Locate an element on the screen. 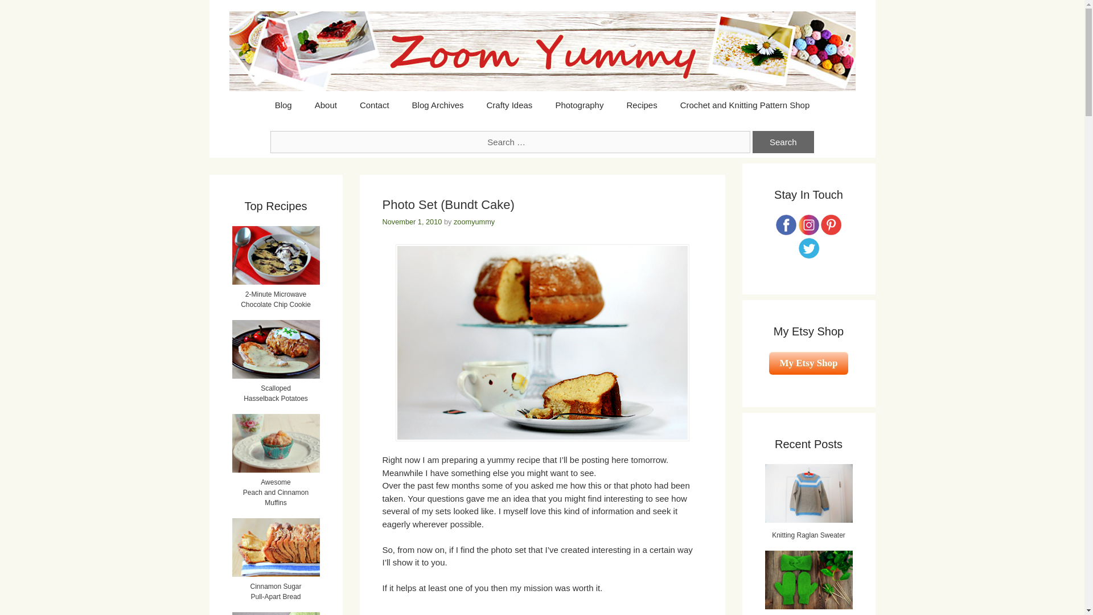 This screenshot has width=1093, height=615. Photography is located at coordinates (578, 105).